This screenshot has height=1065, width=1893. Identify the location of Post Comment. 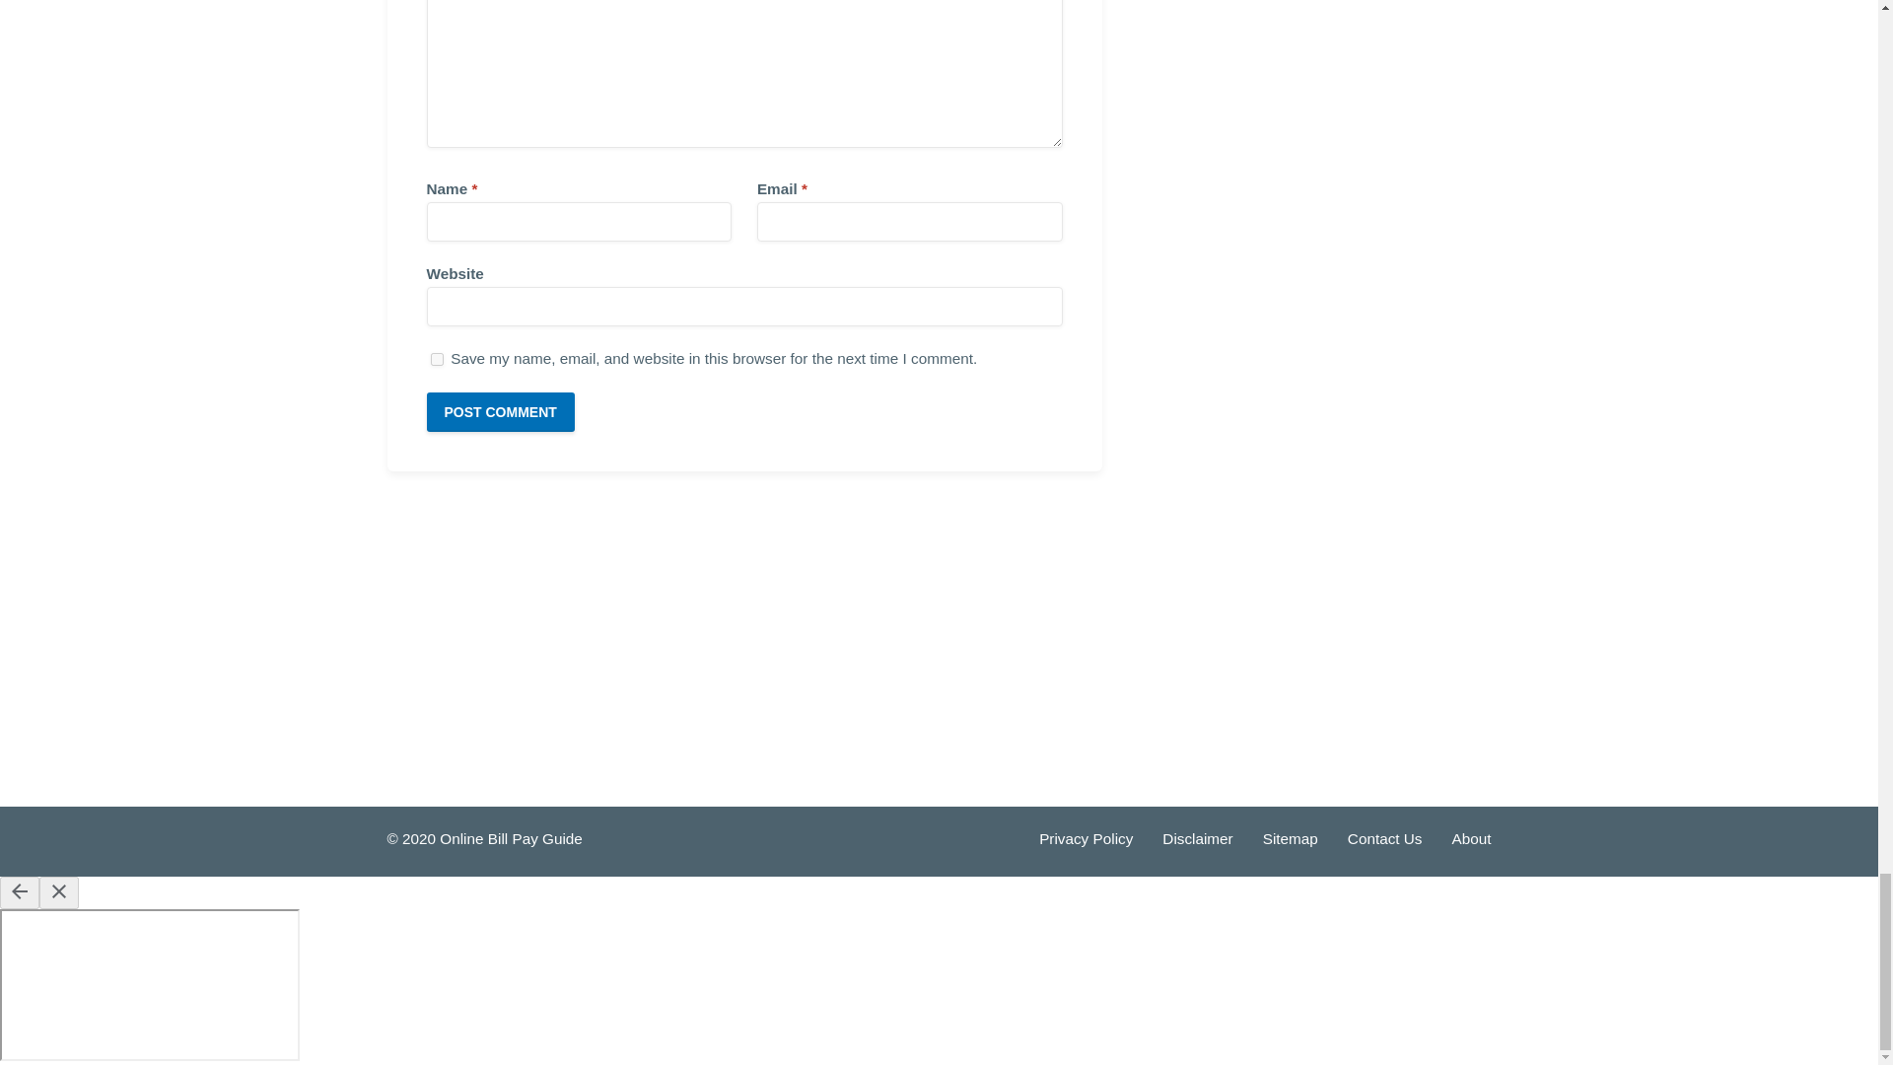
(499, 412).